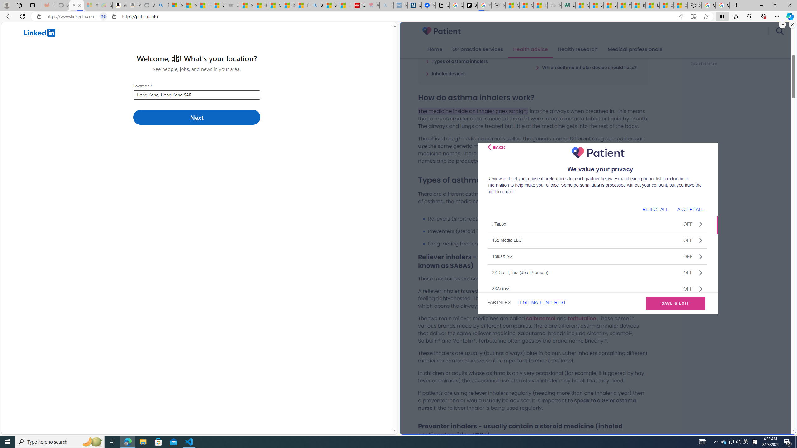 Image resolution: width=797 pixels, height=448 pixels. Describe the element at coordinates (555, 5) in the screenshot. I see `Navy Quest` at that location.